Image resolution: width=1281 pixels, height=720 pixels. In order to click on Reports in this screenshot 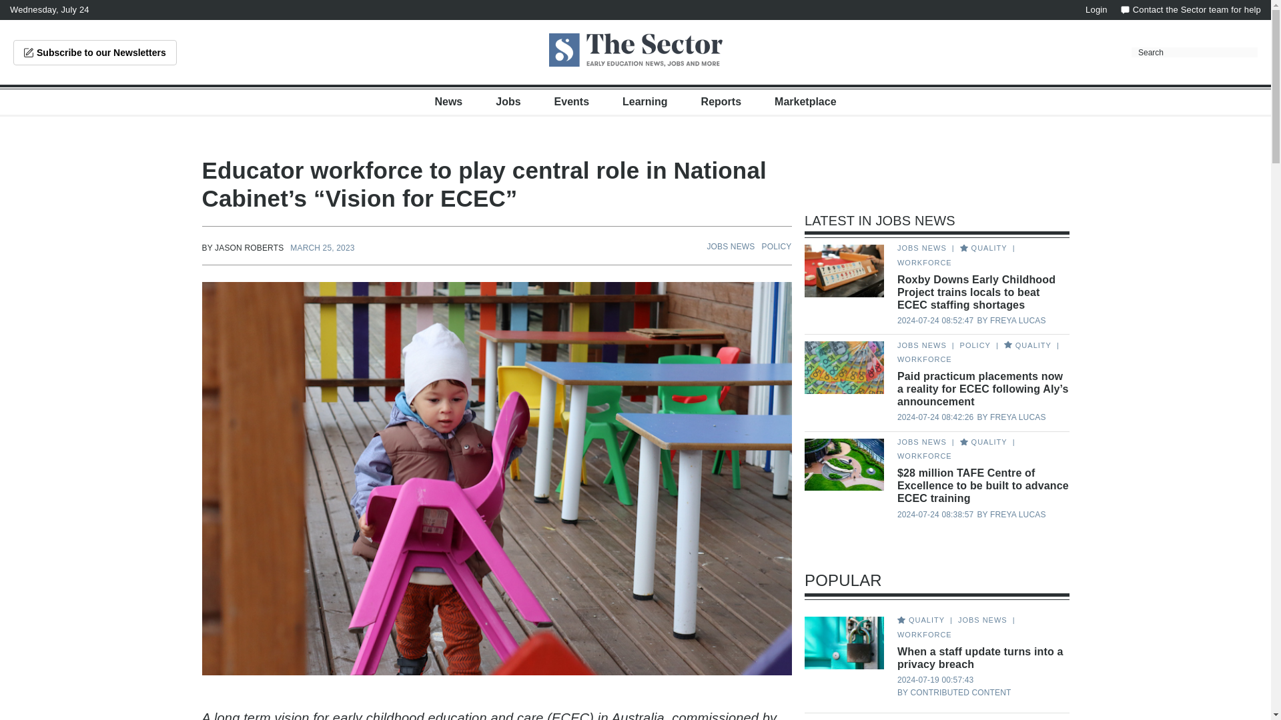, I will do `click(721, 101)`.